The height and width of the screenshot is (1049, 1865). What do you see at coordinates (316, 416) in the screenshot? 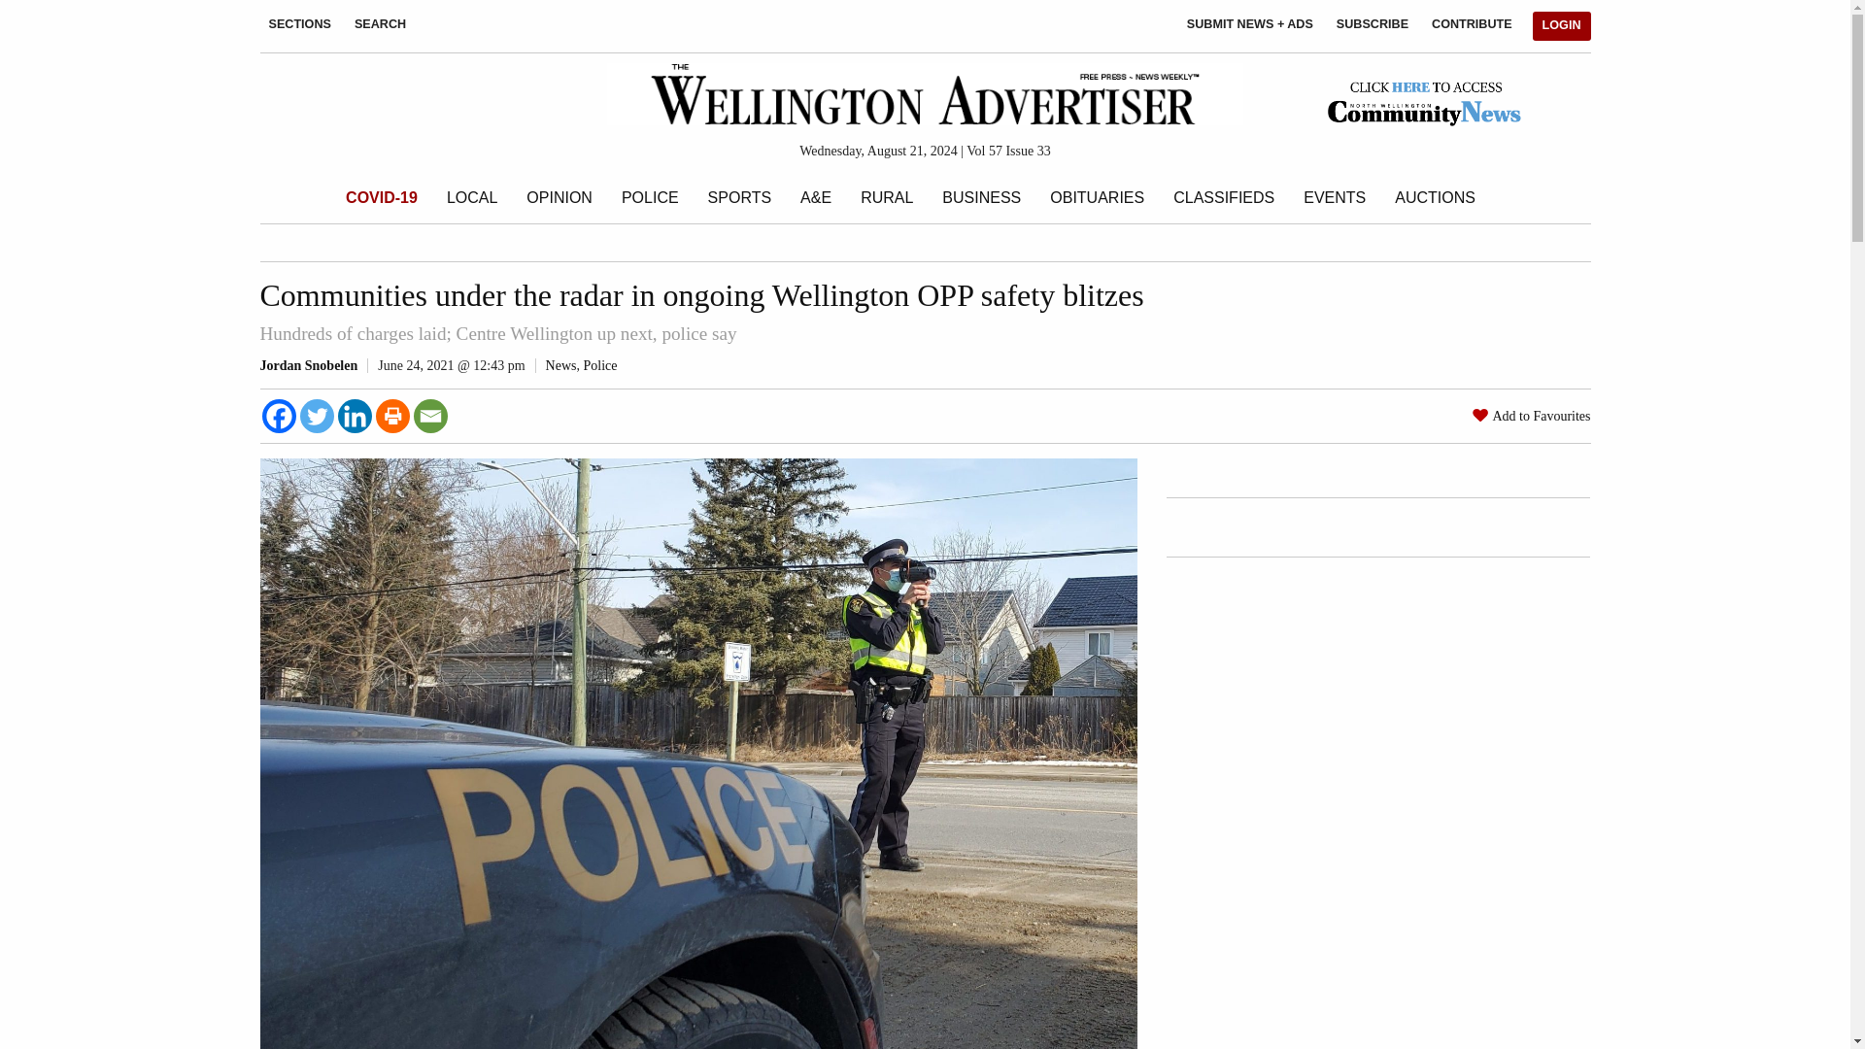
I see `Twitter` at bounding box center [316, 416].